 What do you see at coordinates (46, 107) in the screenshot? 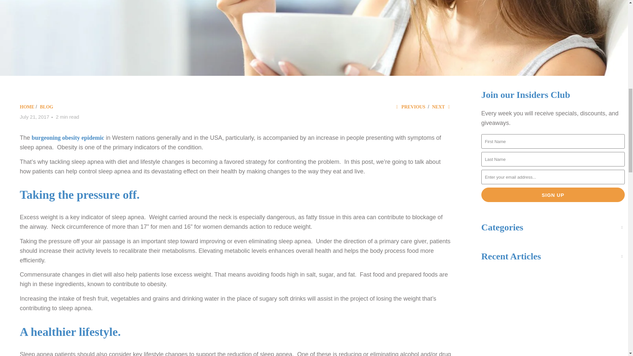
I see `Blog` at bounding box center [46, 107].